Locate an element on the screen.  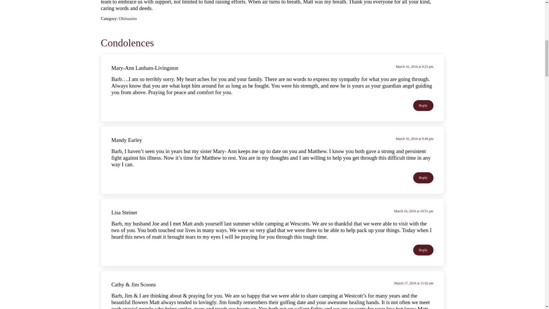
March 16, 2016 at 9:23 pm is located at coordinates (415, 66).